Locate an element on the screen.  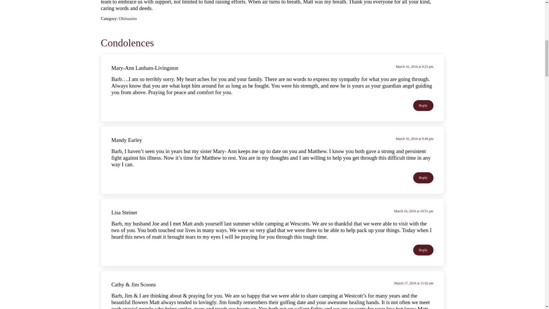
March 16, 2016 at 9:23 pm is located at coordinates (415, 66).